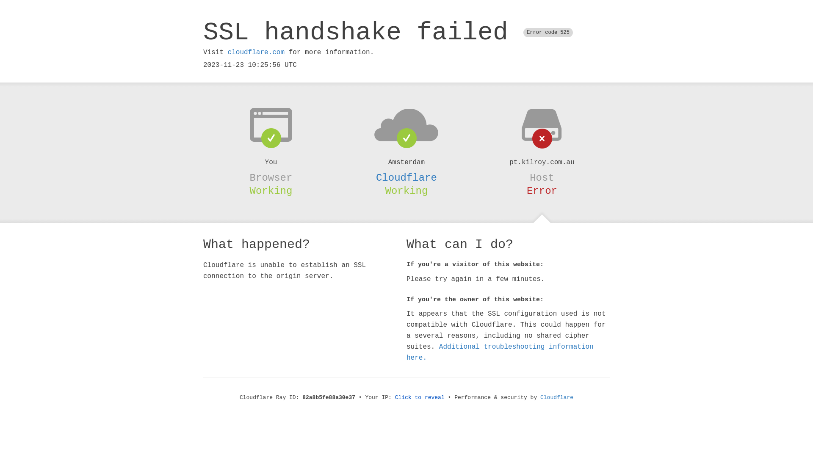 The height and width of the screenshot is (457, 813). I want to click on Cloudflare, so click(557, 398).